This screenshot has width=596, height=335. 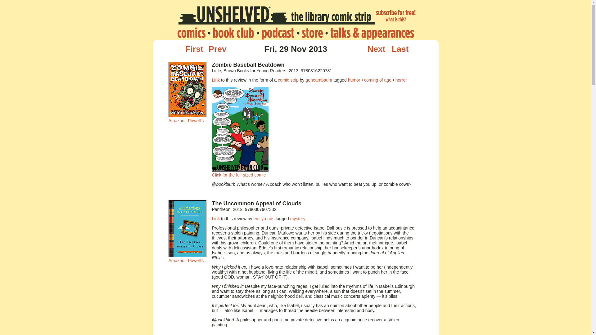 What do you see at coordinates (217, 49) in the screenshot?
I see `Prev` at bounding box center [217, 49].